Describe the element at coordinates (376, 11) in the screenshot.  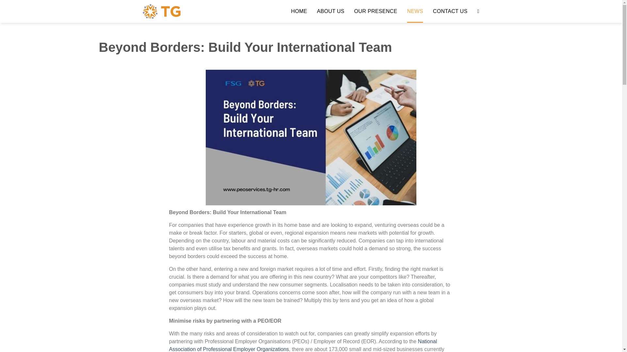
I see `OUR PRESENCE` at that location.